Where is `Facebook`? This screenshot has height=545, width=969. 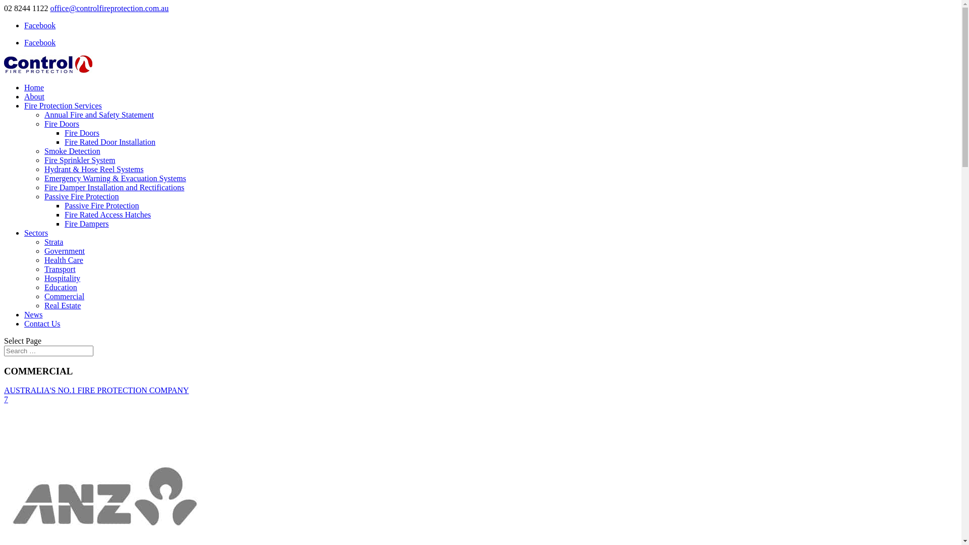 Facebook is located at coordinates (40, 42).